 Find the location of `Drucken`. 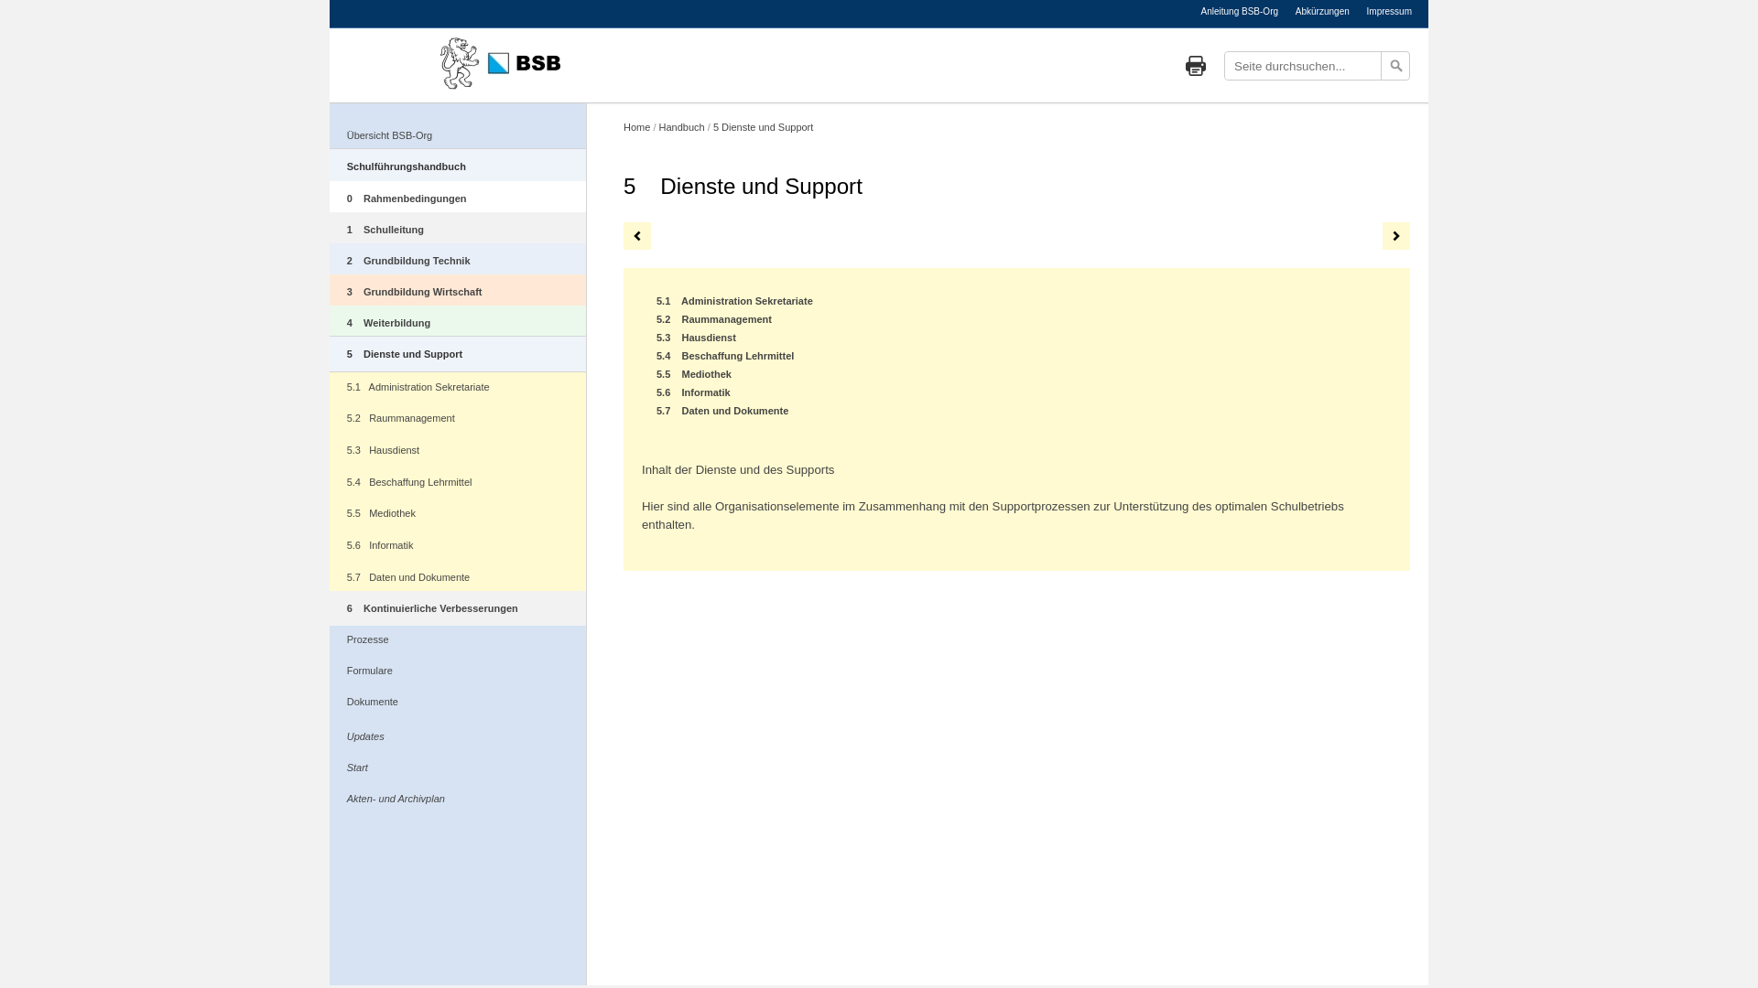

Drucken is located at coordinates (1196, 66).